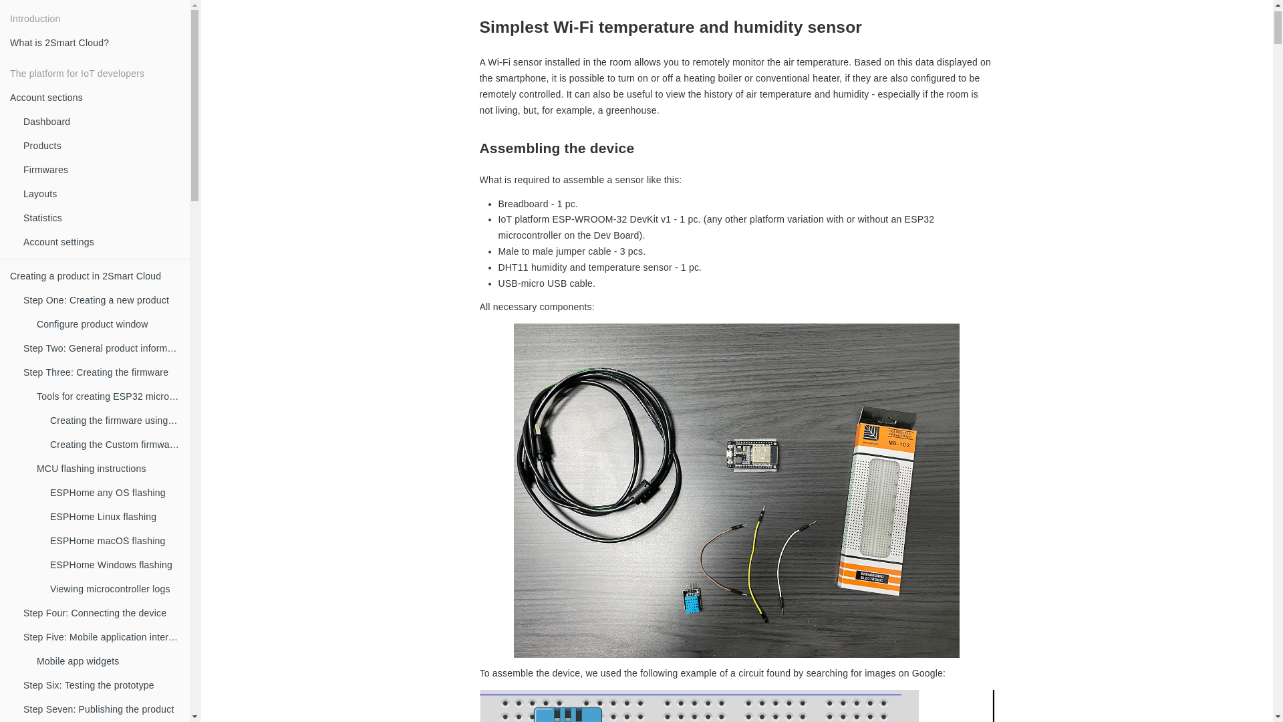 The height and width of the screenshot is (722, 1283). Describe the element at coordinates (102, 146) in the screenshot. I see `Products` at that location.